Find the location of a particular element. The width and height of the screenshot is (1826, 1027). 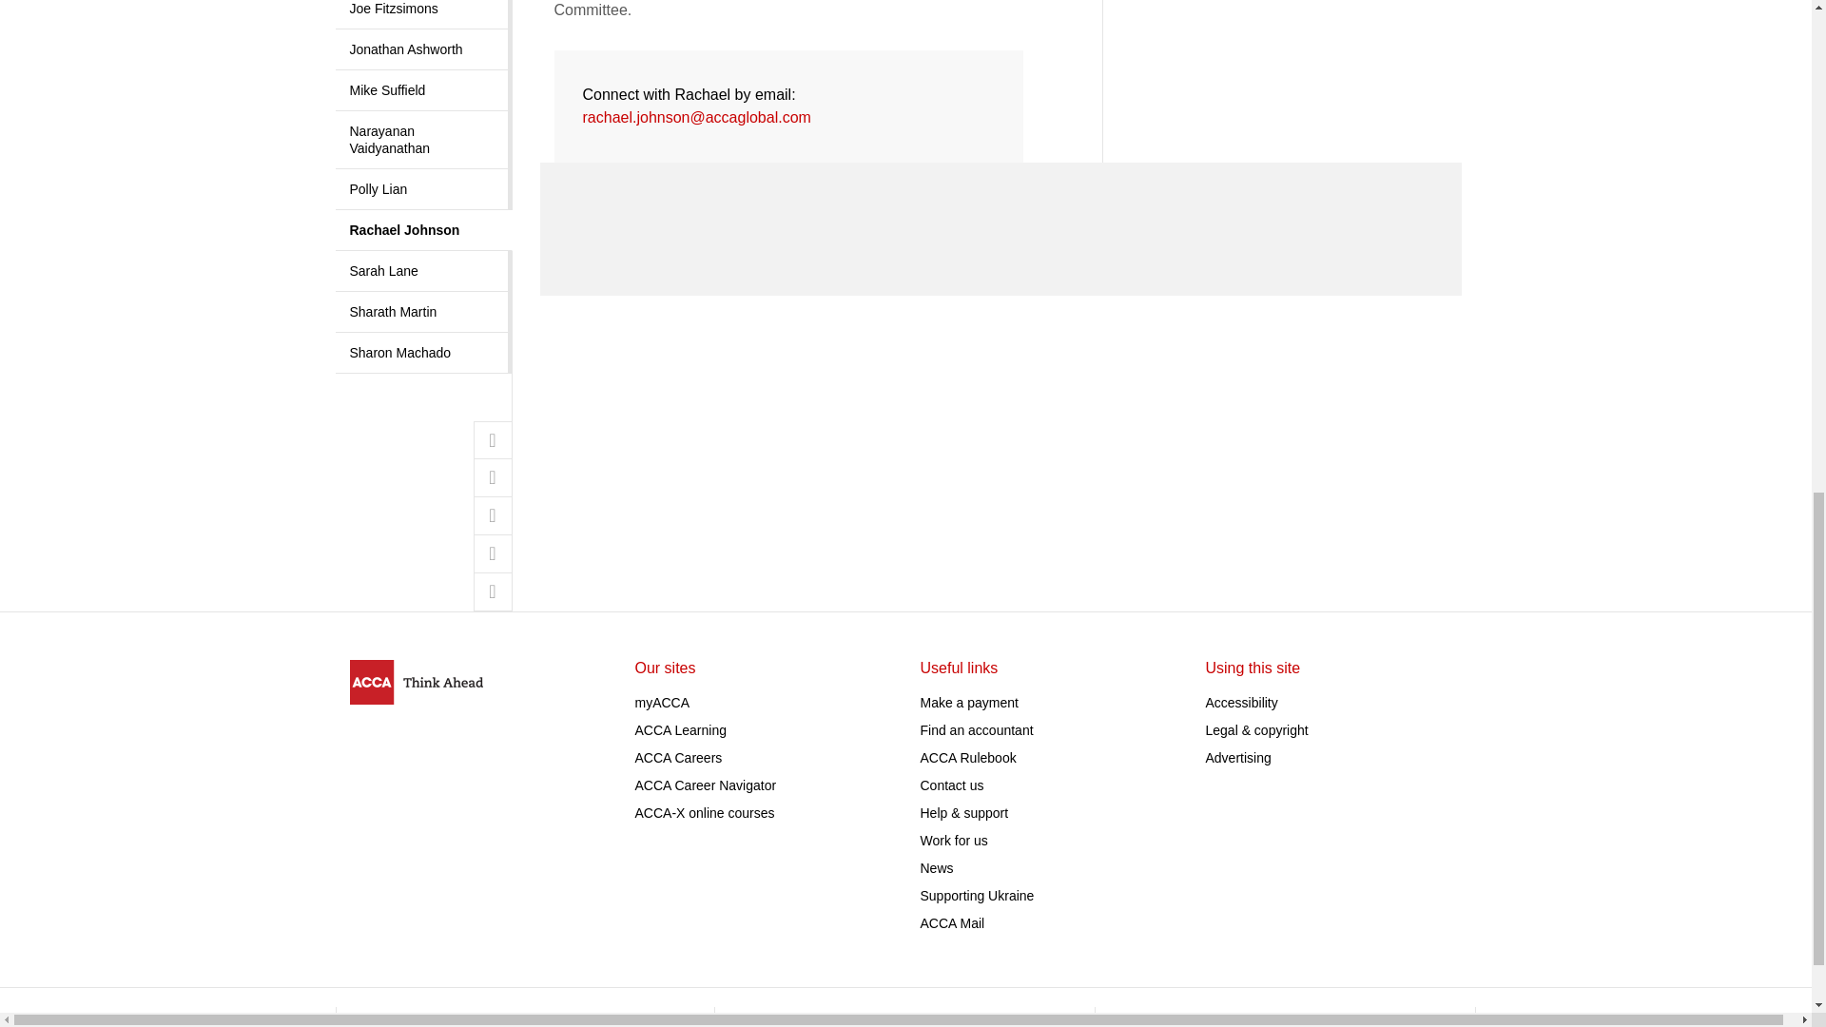

Find an accountant is located at coordinates (976, 730).